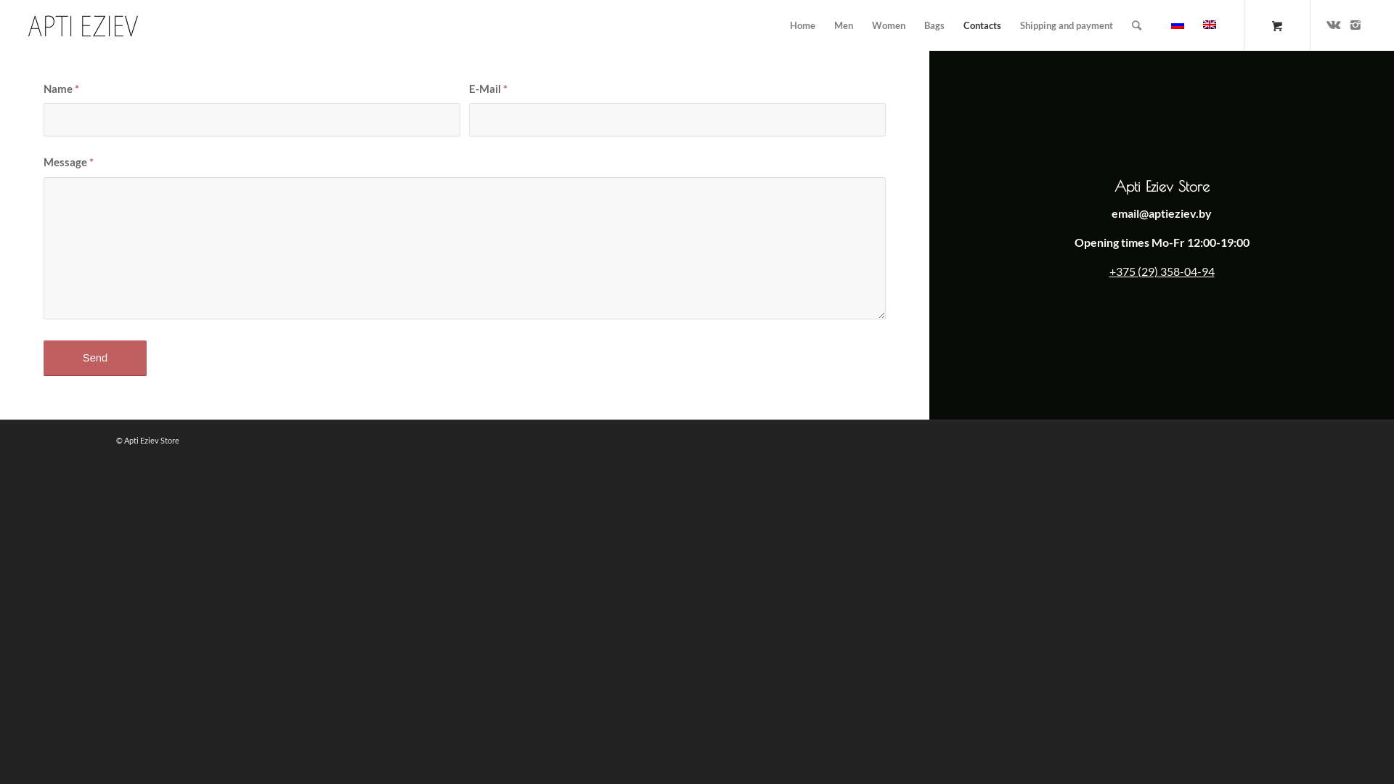  What do you see at coordinates (934, 25) in the screenshot?
I see `Bags` at bounding box center [934, 25].